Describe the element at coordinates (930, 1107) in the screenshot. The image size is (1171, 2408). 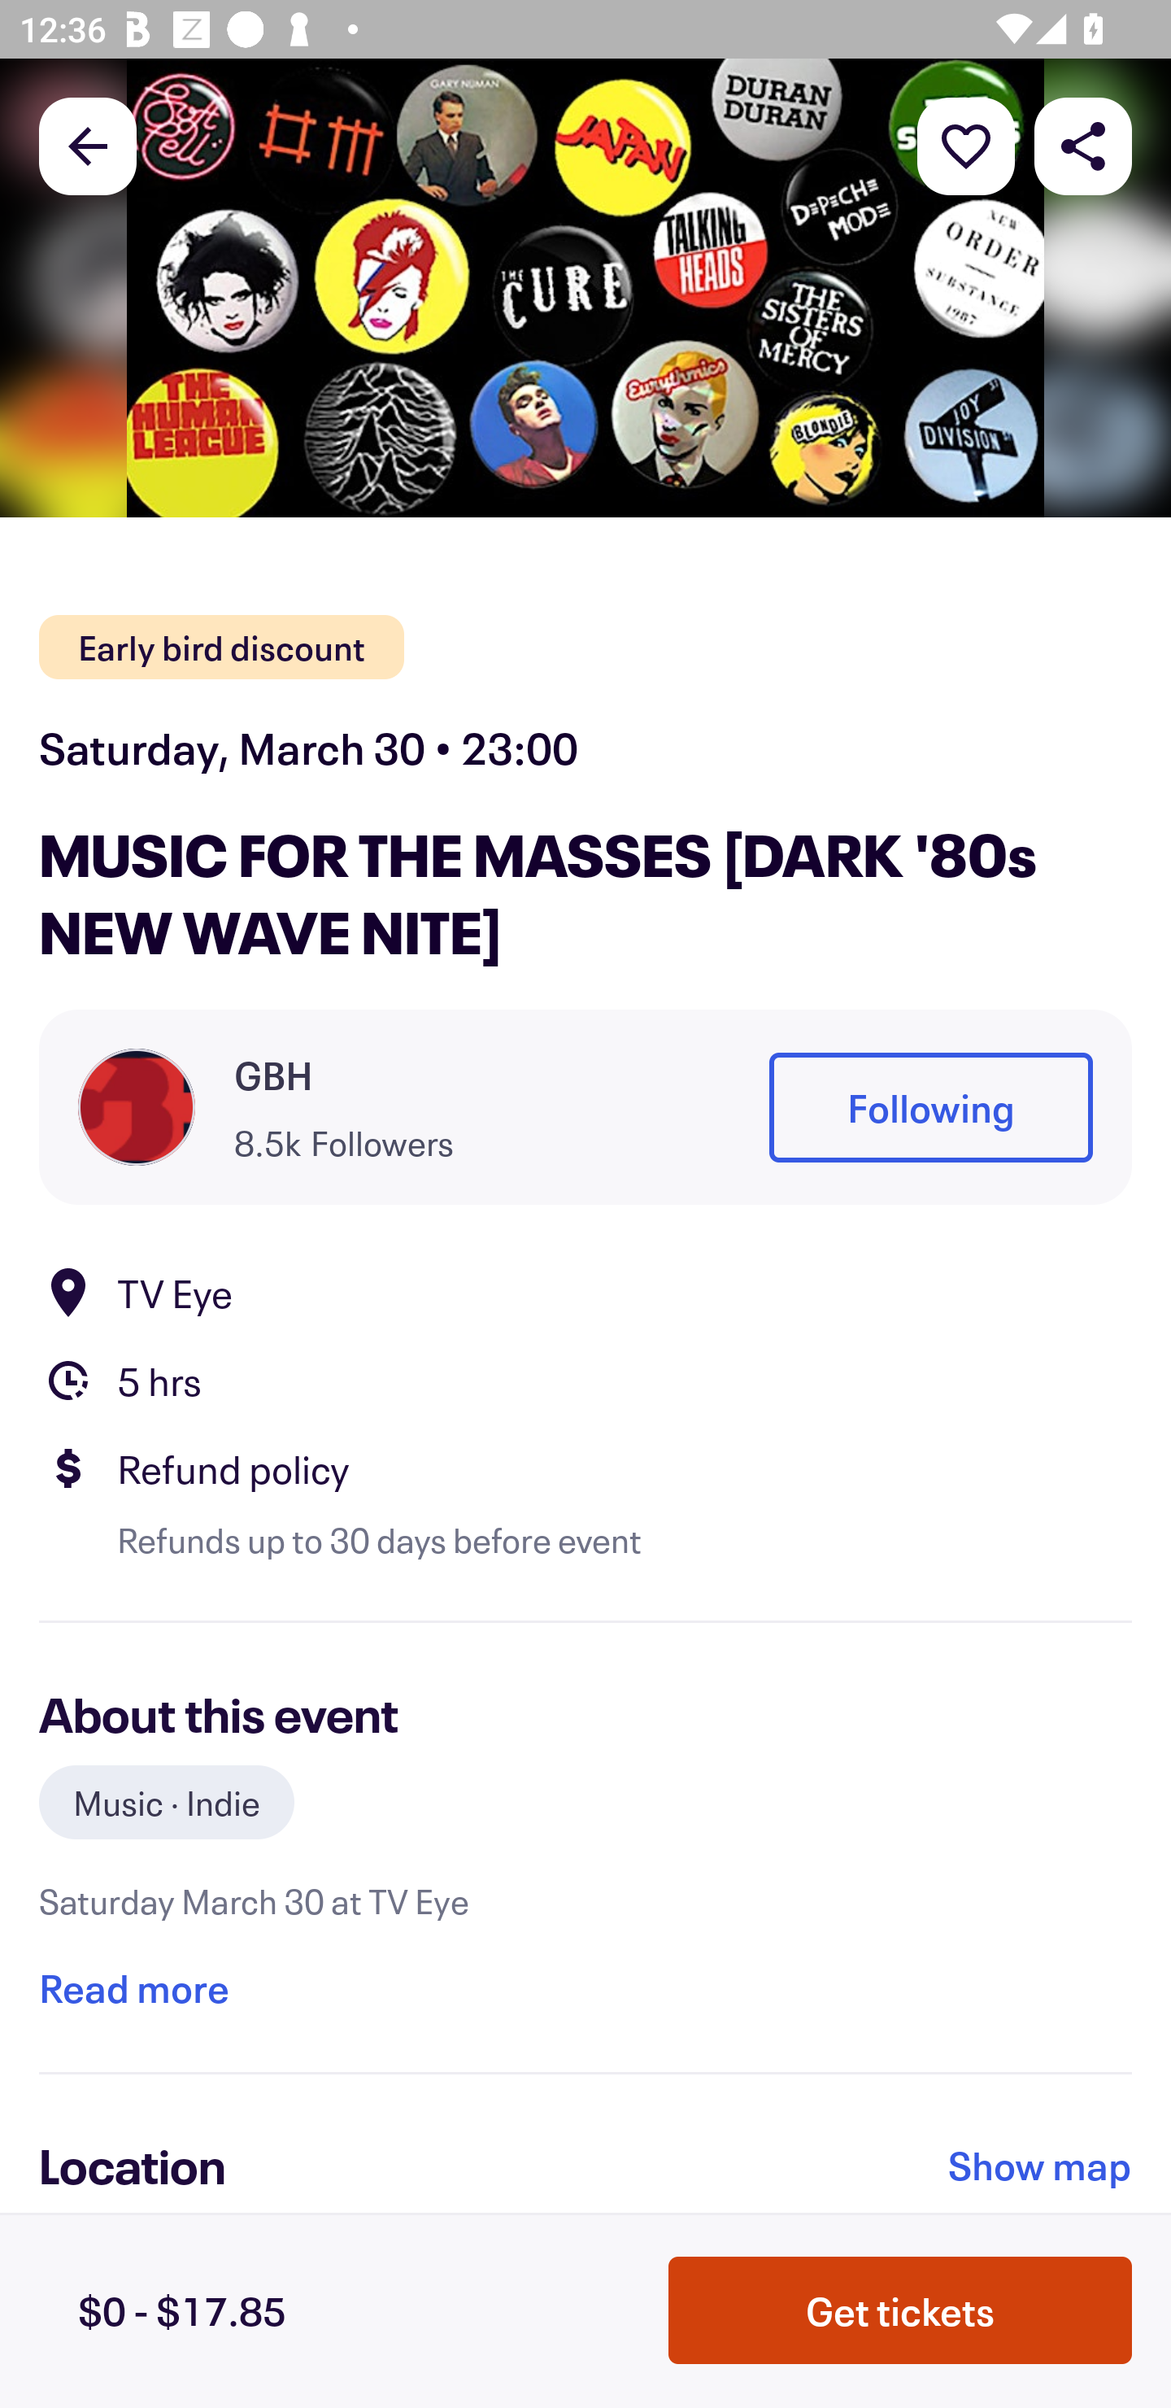
I see `Following` at that location.